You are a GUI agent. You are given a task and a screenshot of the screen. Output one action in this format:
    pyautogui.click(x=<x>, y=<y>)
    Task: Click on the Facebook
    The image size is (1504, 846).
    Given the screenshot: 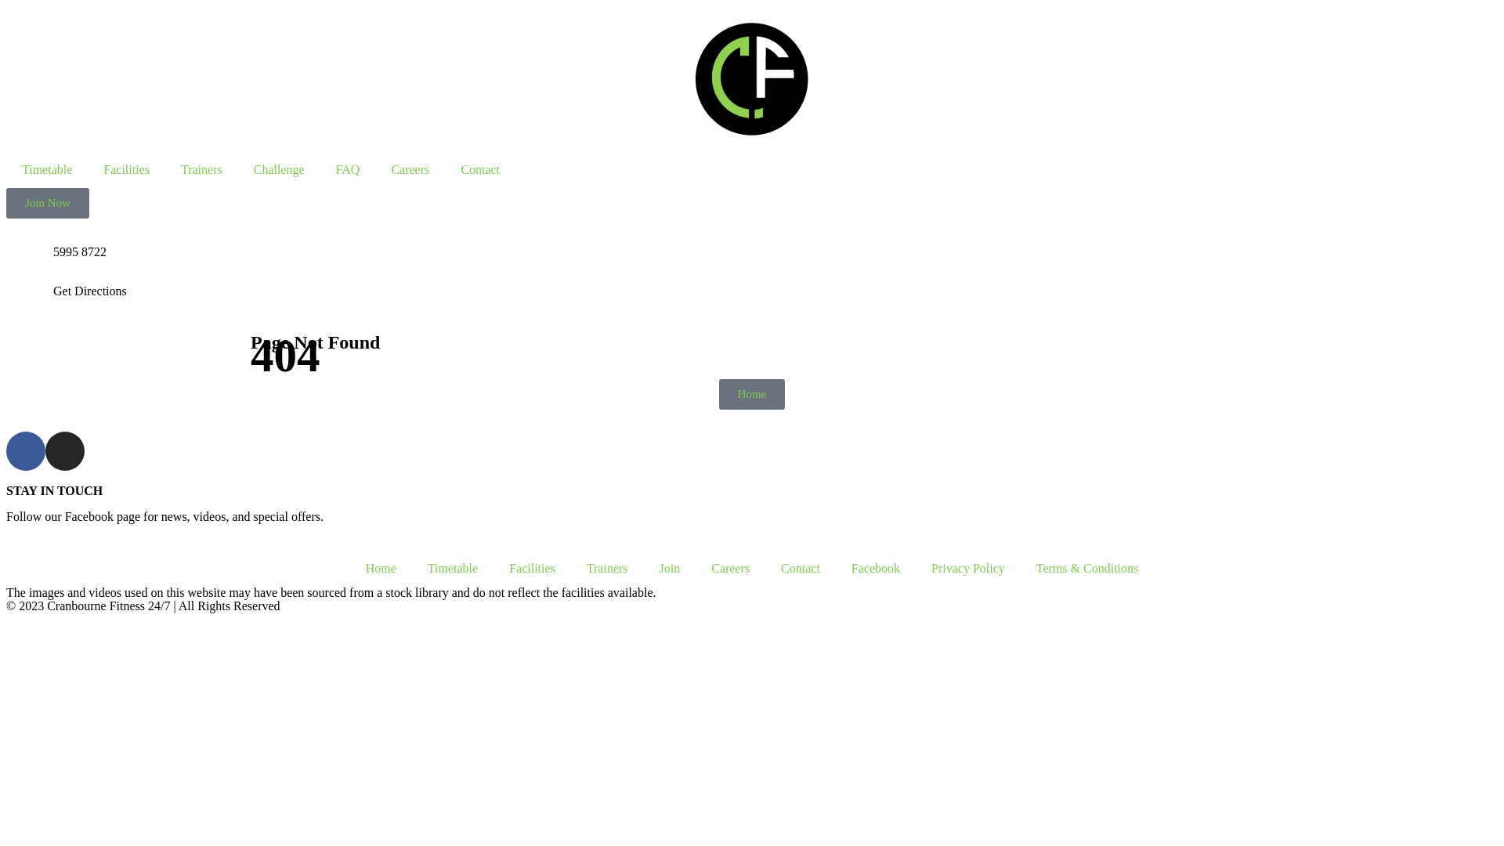 What is the action you would take?
    pyautogui.click(x=876, y=569)
    